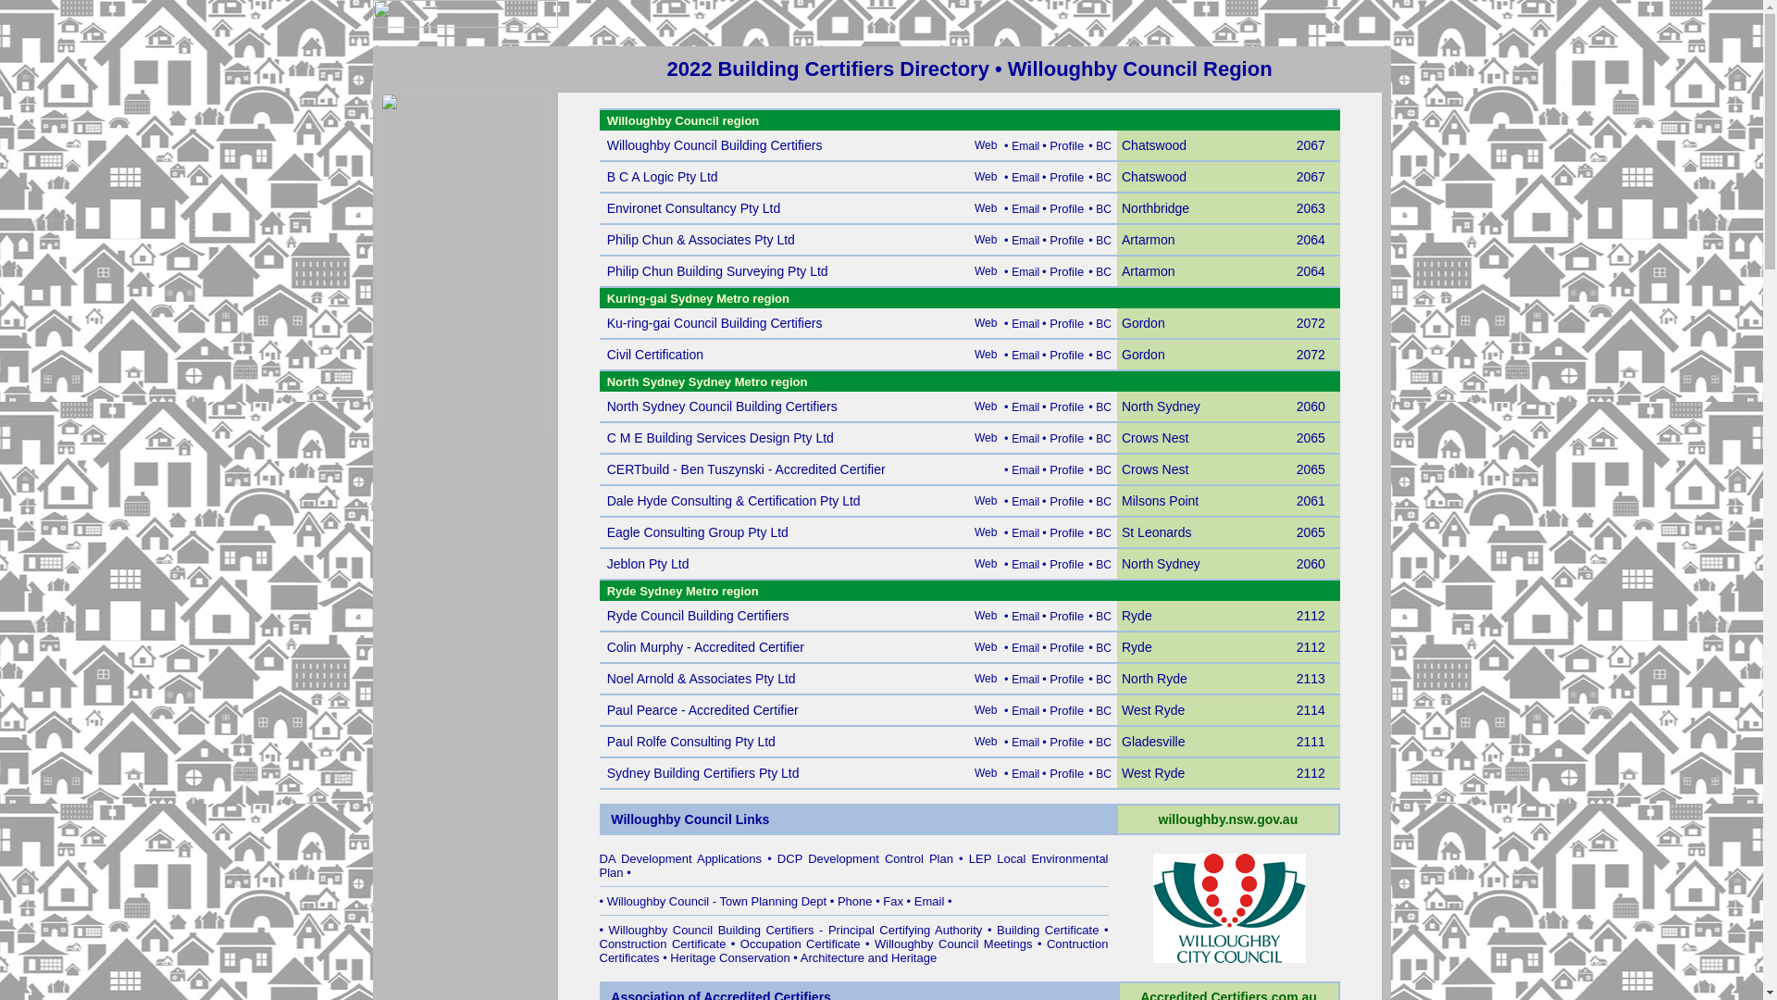 The width and height of the screenshot is (1777, 1000). What do you see at coordinates (1144, 356) in the screenshot?
I see `Gordon` at bounding box center [1144, 356].